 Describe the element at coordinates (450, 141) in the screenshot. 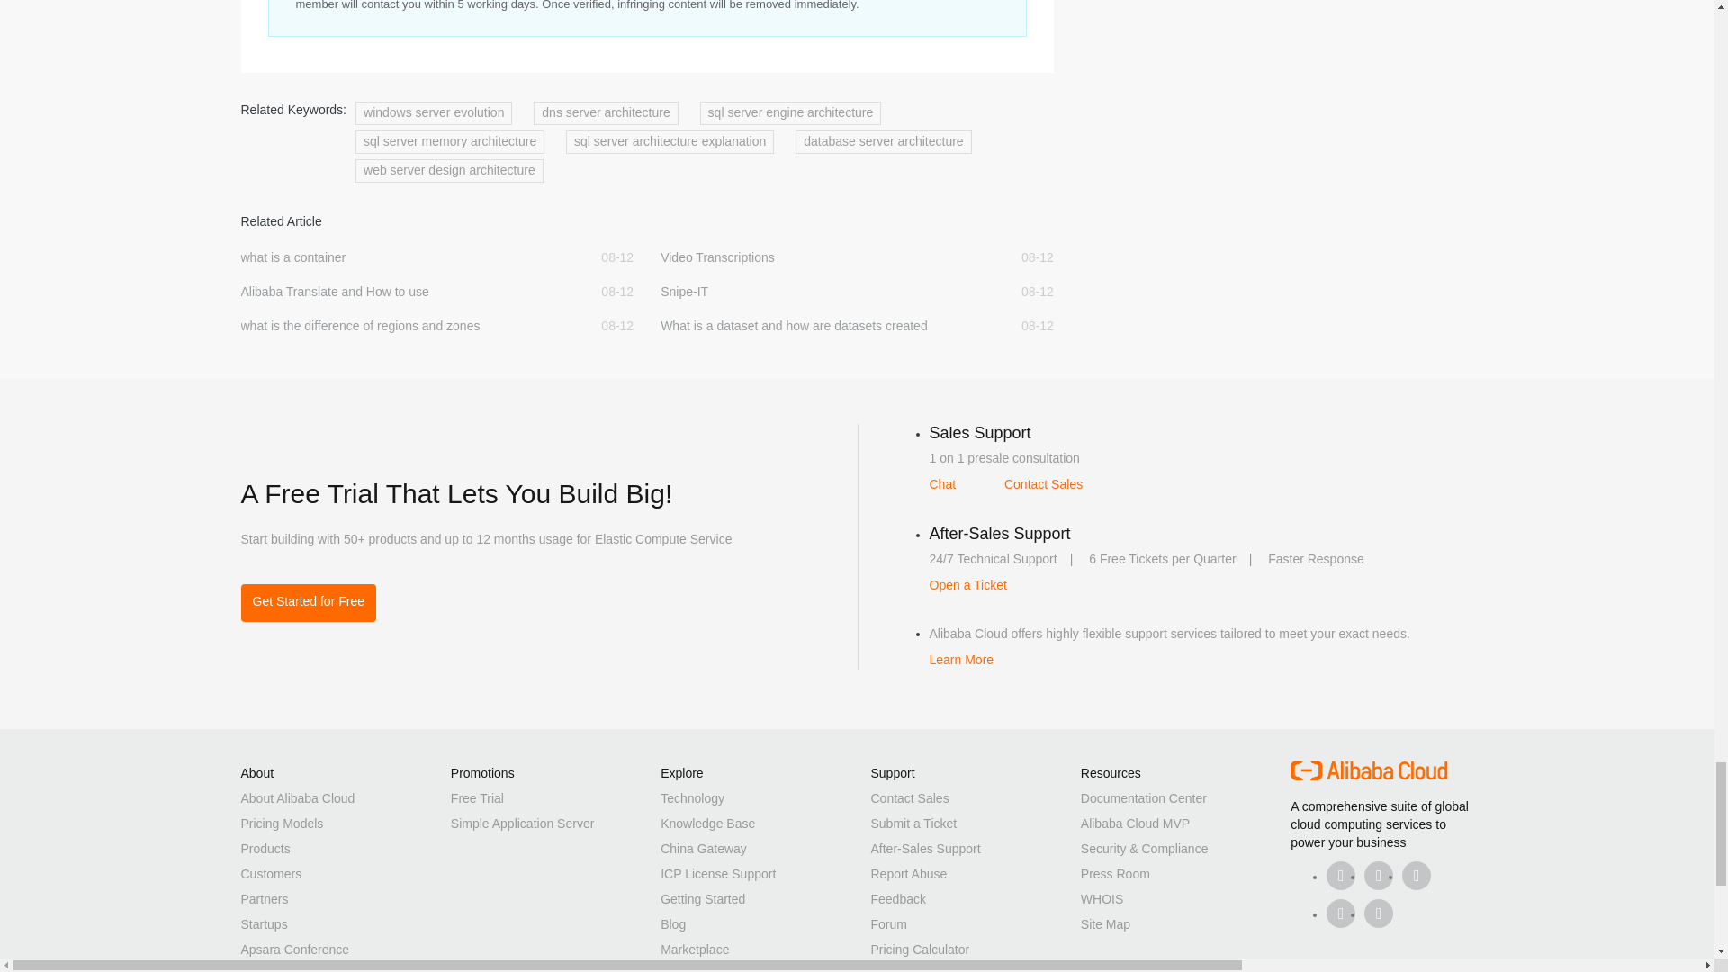

I see `sql server memory architecture` at that location.